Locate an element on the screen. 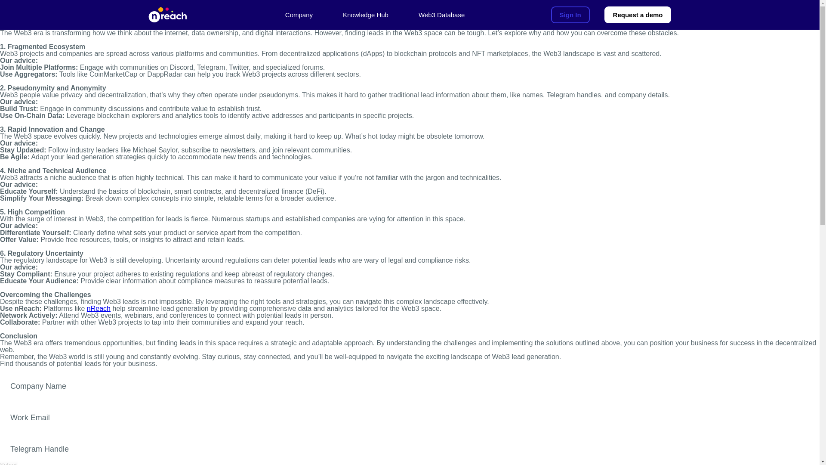  Submit is located at coordinates (9, 463).